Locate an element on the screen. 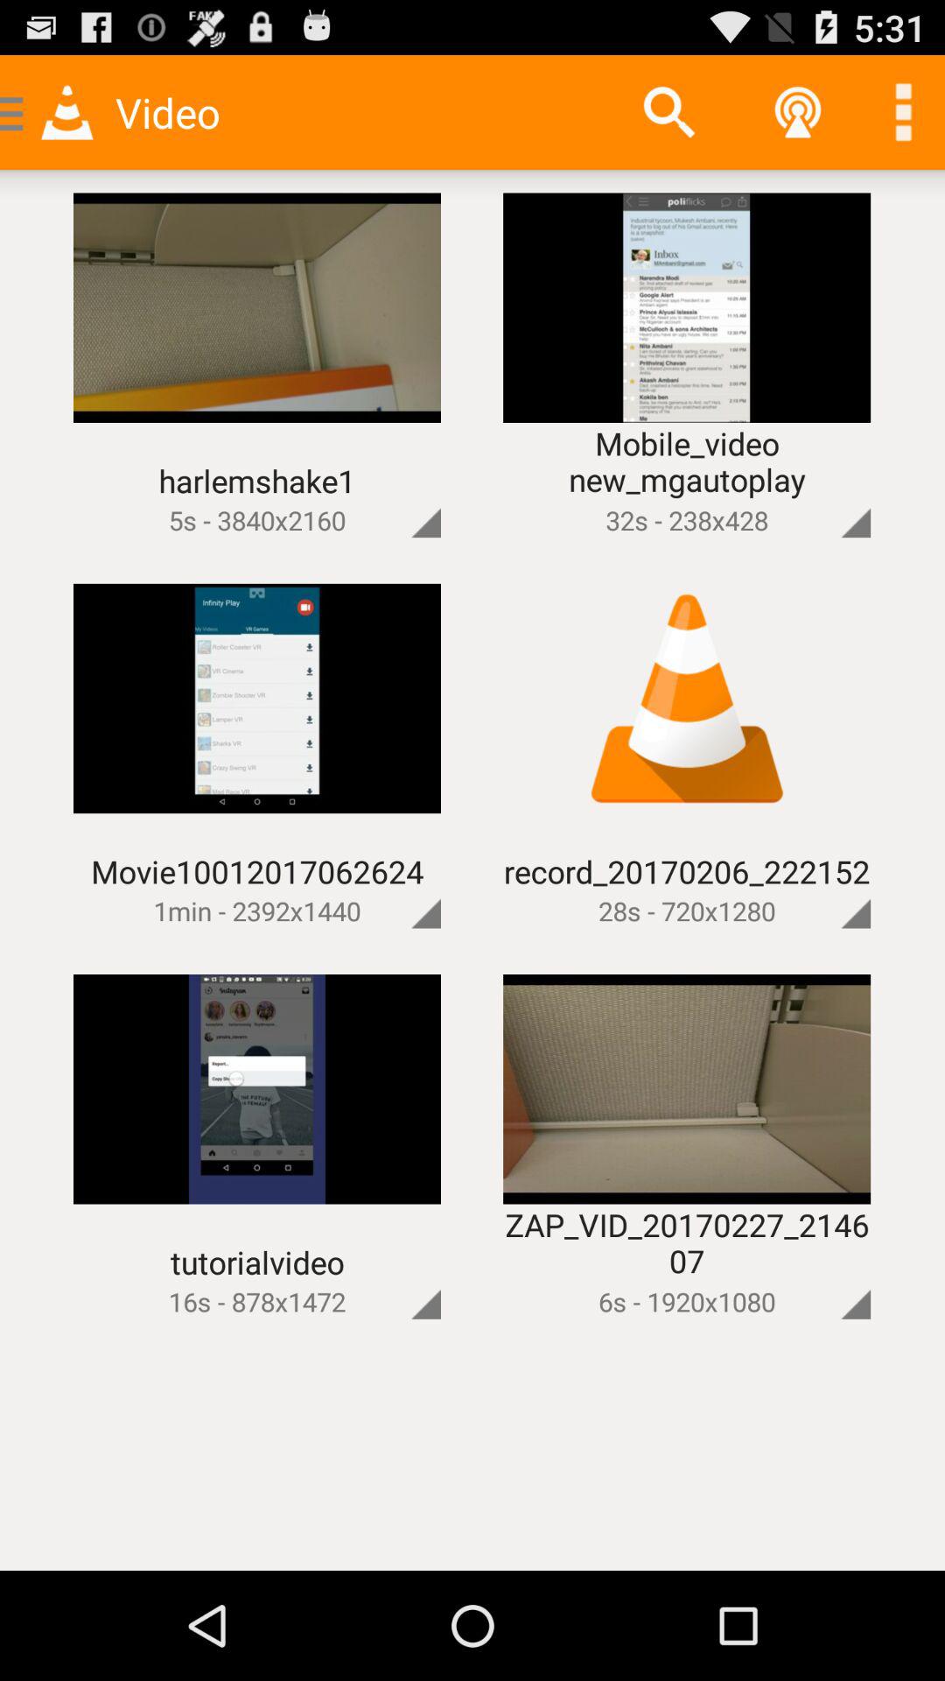 The width and height of the screenshot is (945, 1681). toggle a select option is located at coordinates (826, 1275).